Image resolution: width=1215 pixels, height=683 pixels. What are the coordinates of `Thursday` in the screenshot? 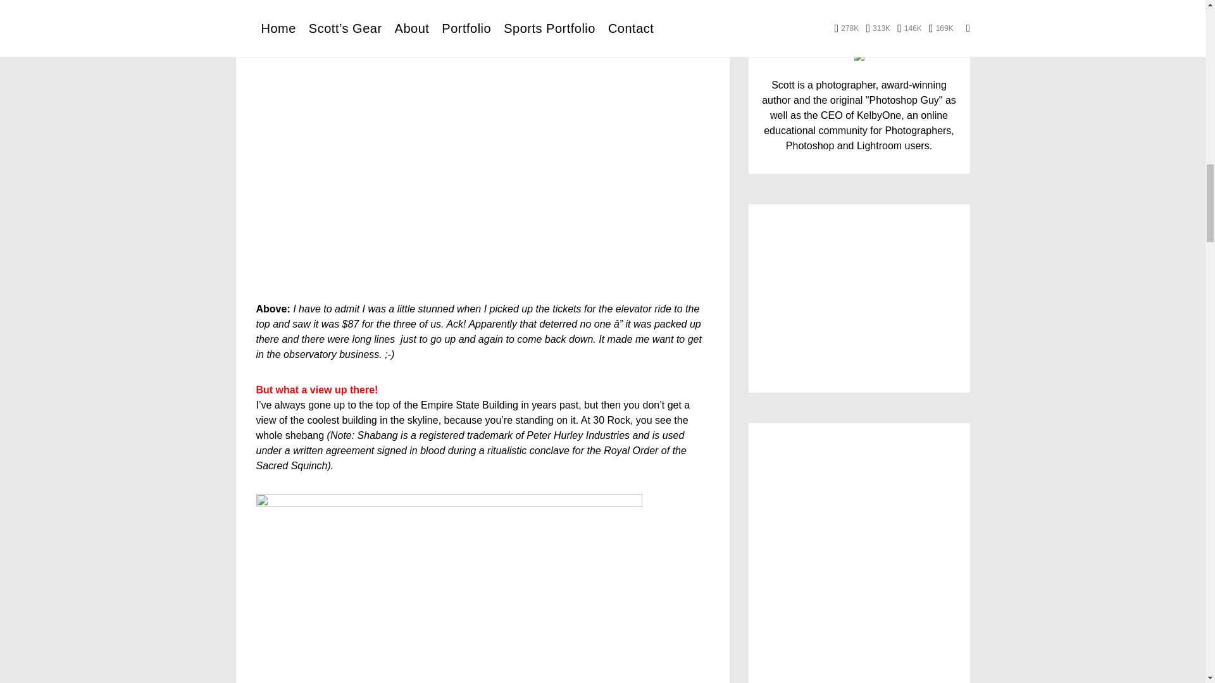 It's located at (859, 285).